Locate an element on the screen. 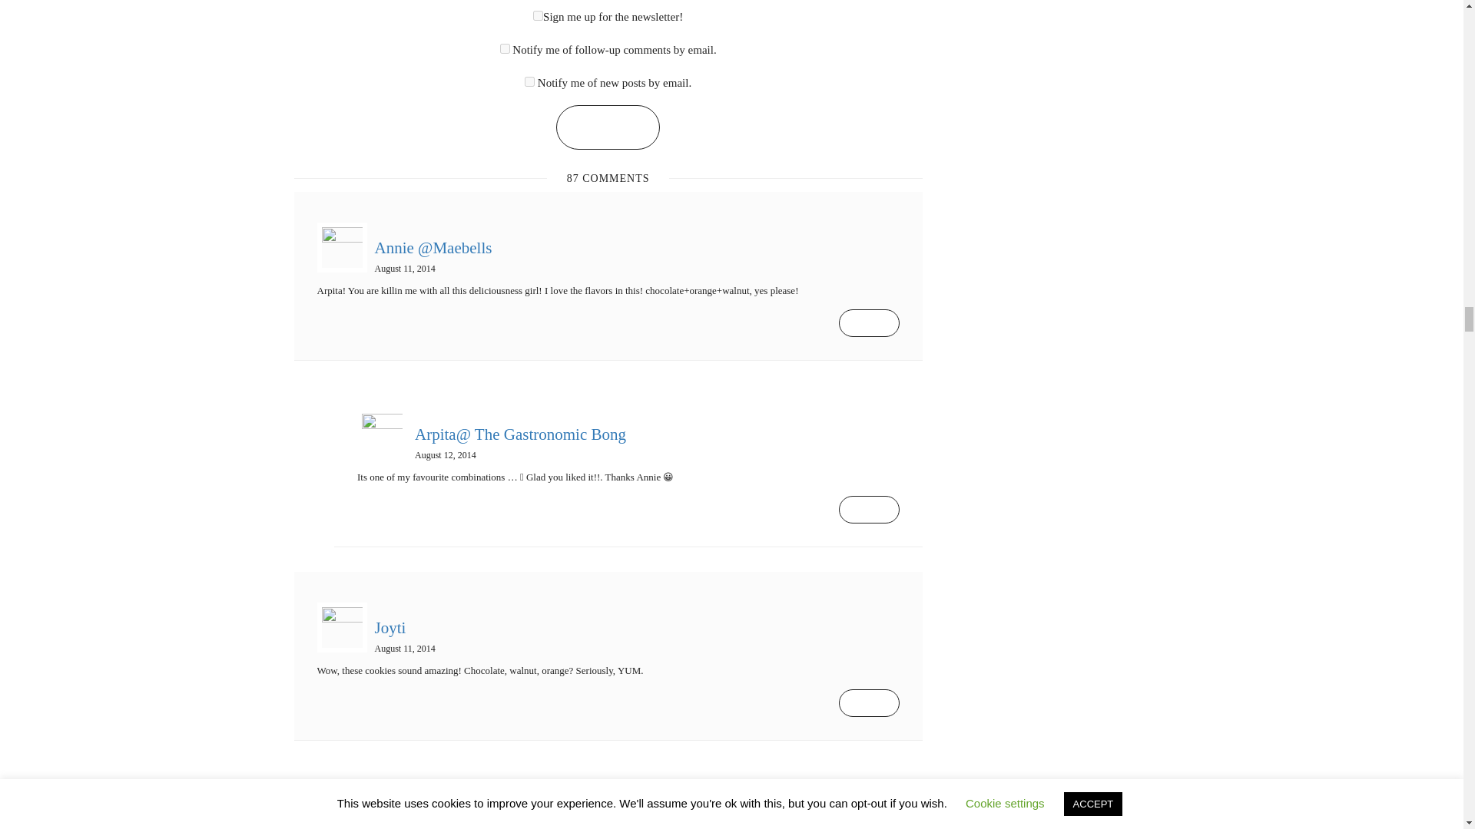  subscribe is located at coordinates (505, 49).